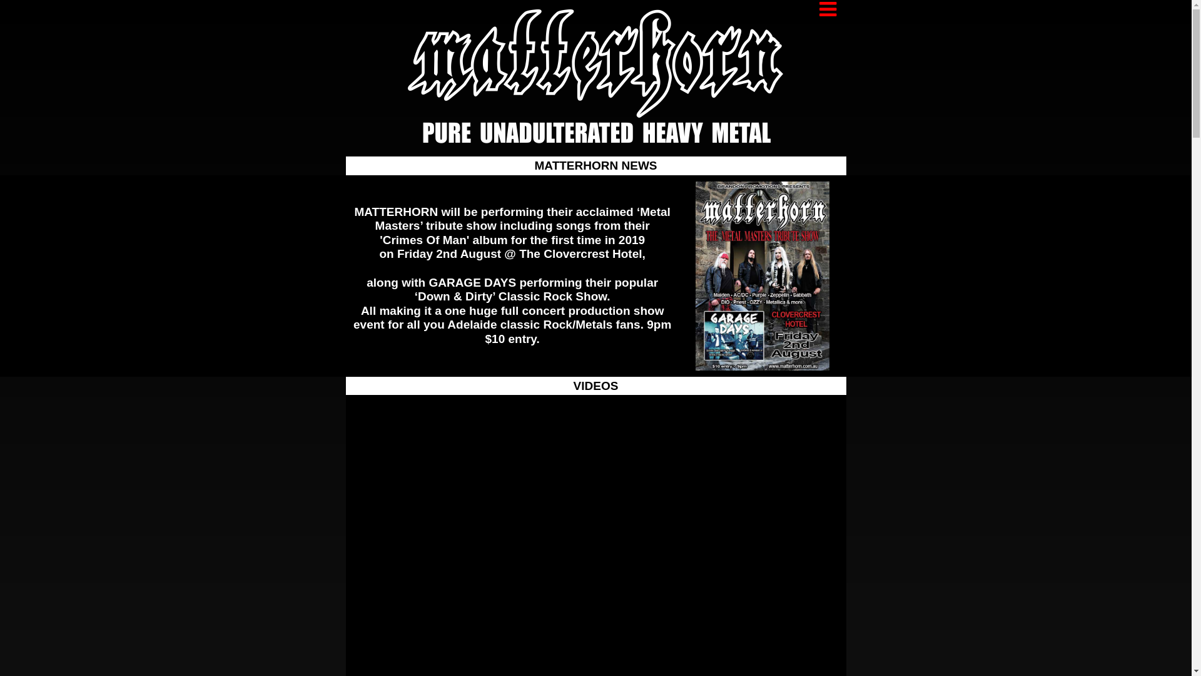 The width and height of the screenshot is (1201, 676). I want to click on  , so click(828, 9).